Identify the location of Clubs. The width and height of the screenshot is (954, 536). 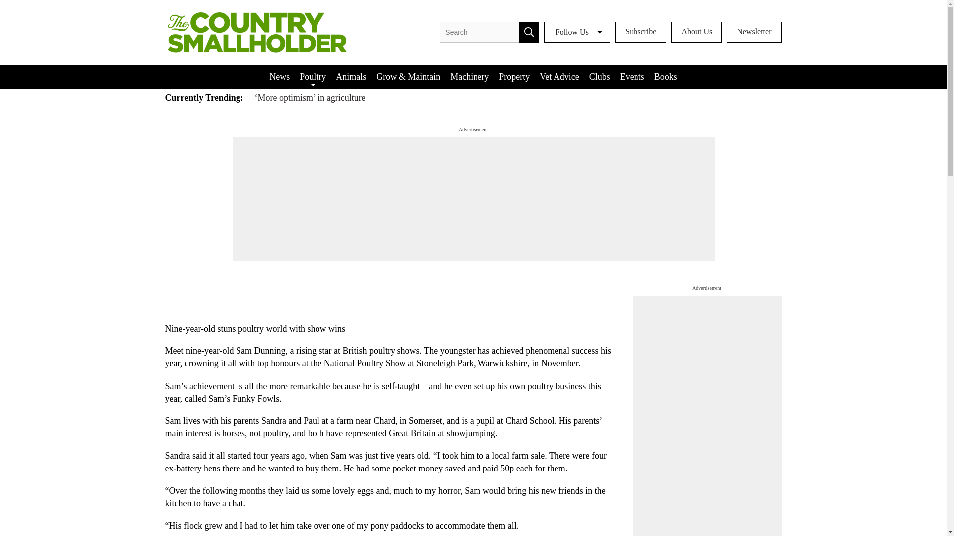
(599, 76).